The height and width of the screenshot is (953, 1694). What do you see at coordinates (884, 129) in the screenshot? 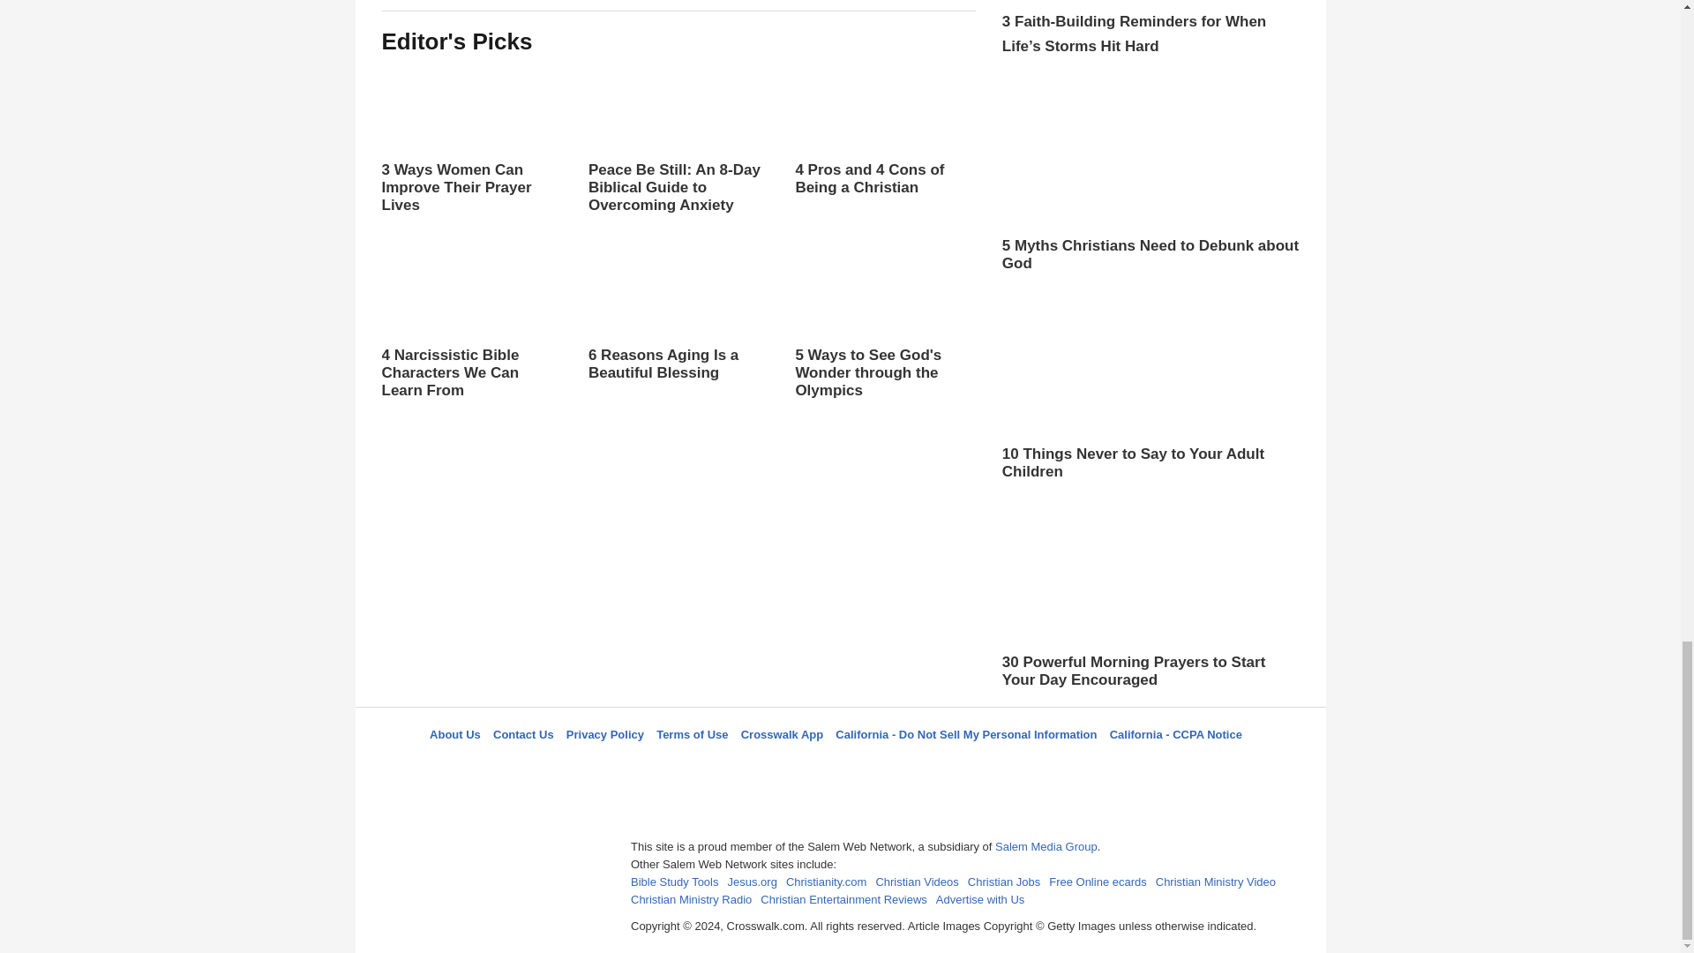
I see `4 Pros and 4 Cons of Being a Christian` at bounding box center [884, 129].